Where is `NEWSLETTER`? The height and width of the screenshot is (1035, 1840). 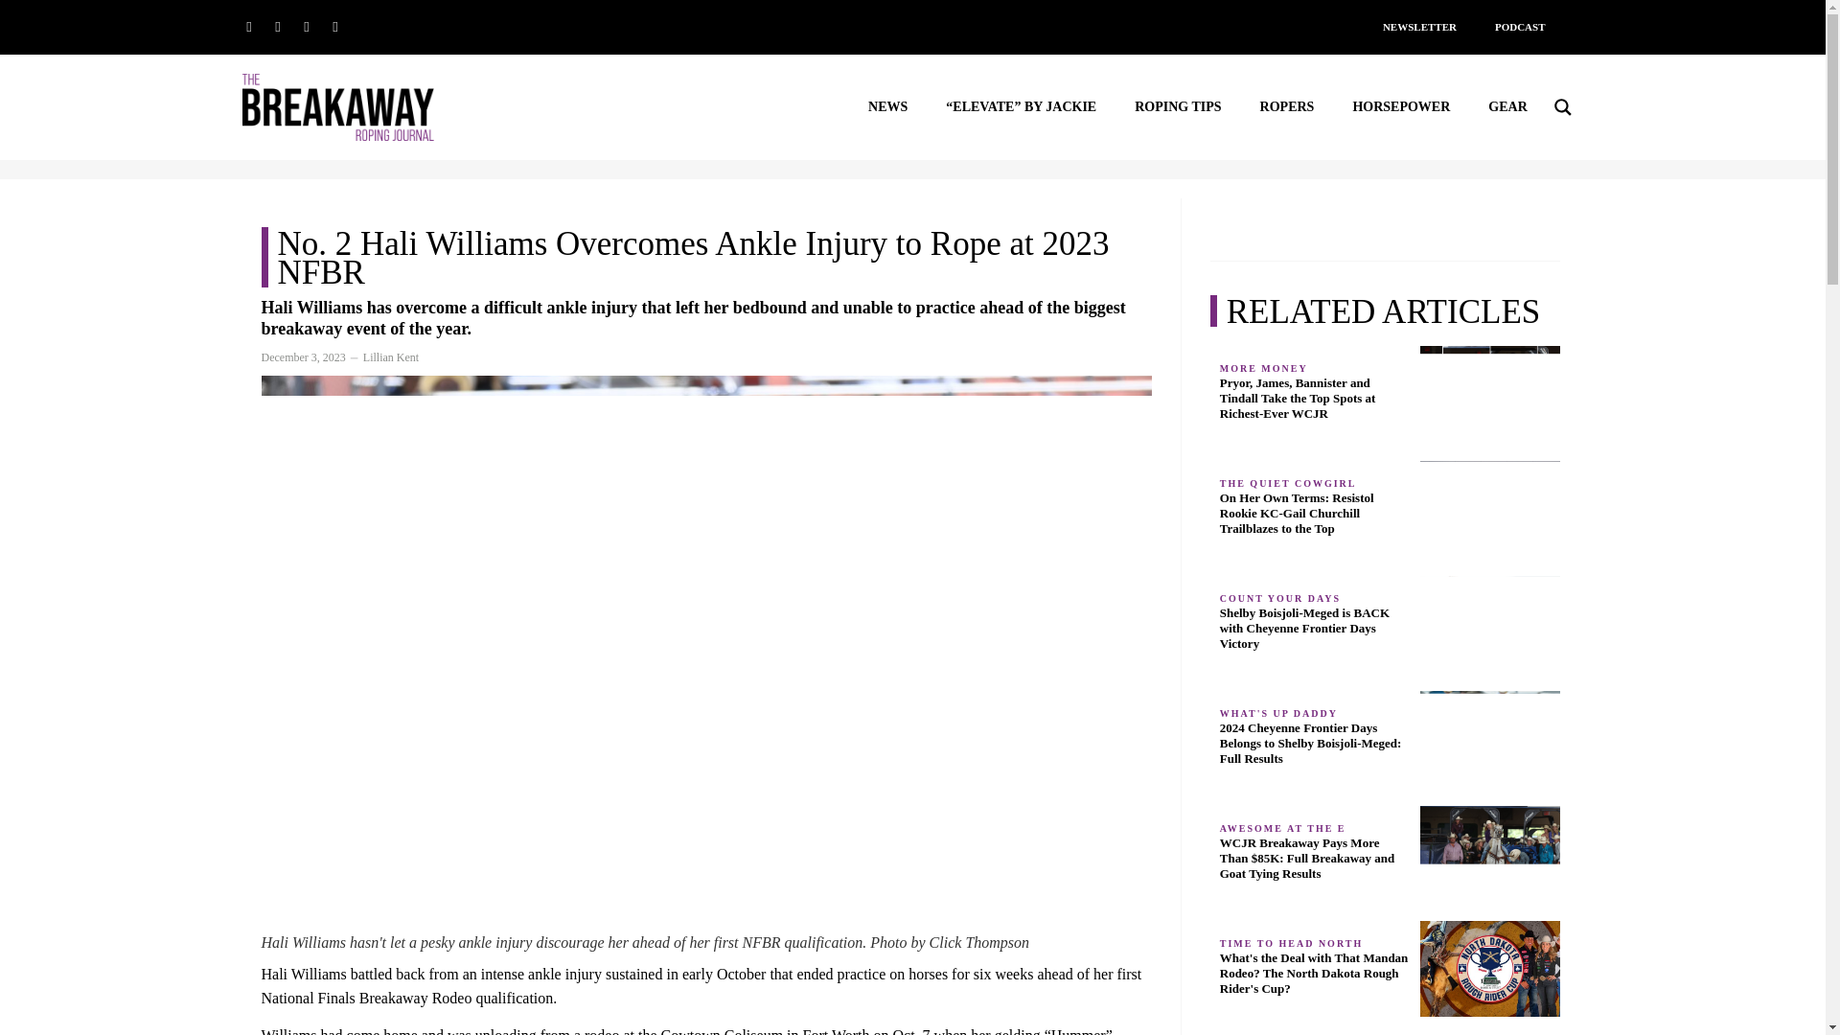
NEWSLETTER is located at coordinates (1418, 27).